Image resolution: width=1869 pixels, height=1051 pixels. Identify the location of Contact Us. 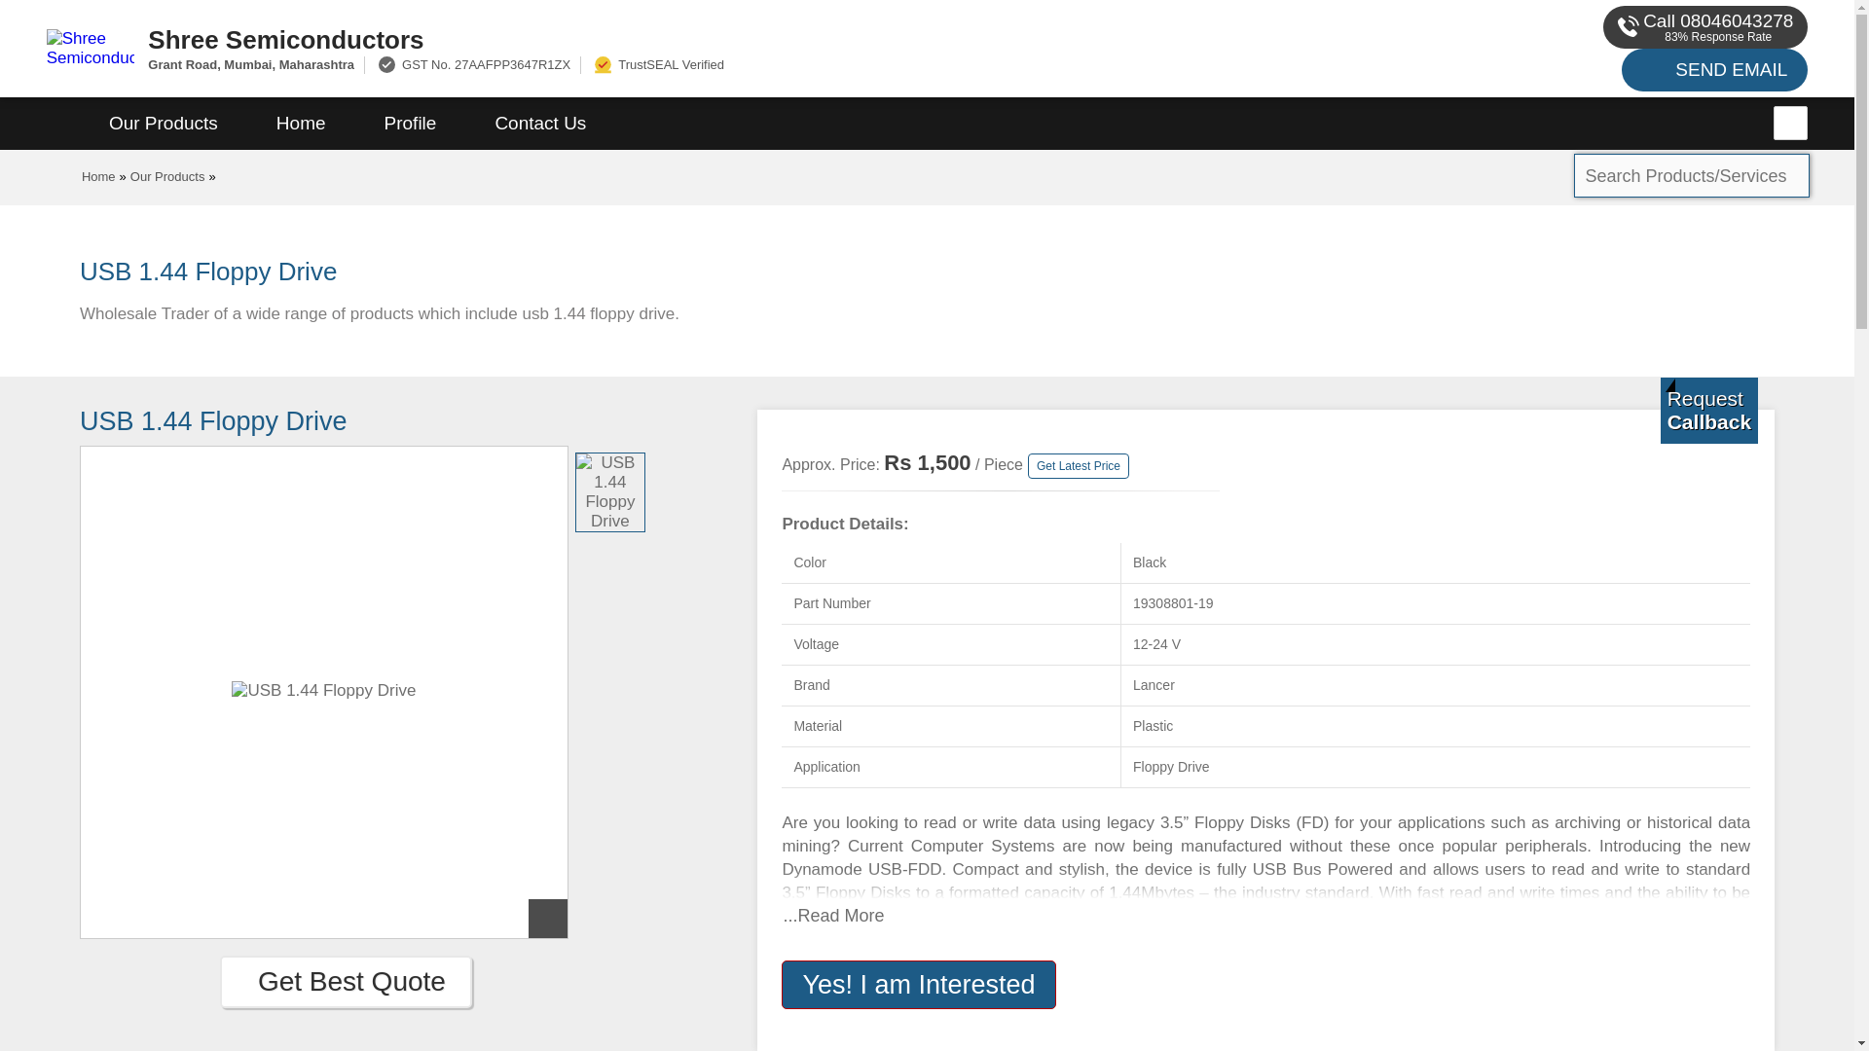
(539, 124).